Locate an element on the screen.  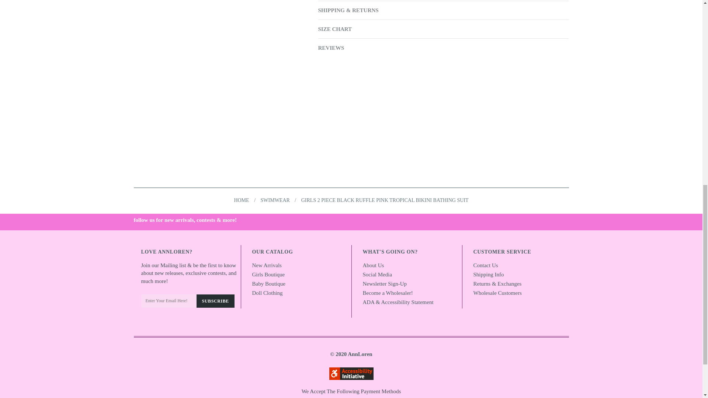
Baby Boutique is located at coordinates (268, 284).